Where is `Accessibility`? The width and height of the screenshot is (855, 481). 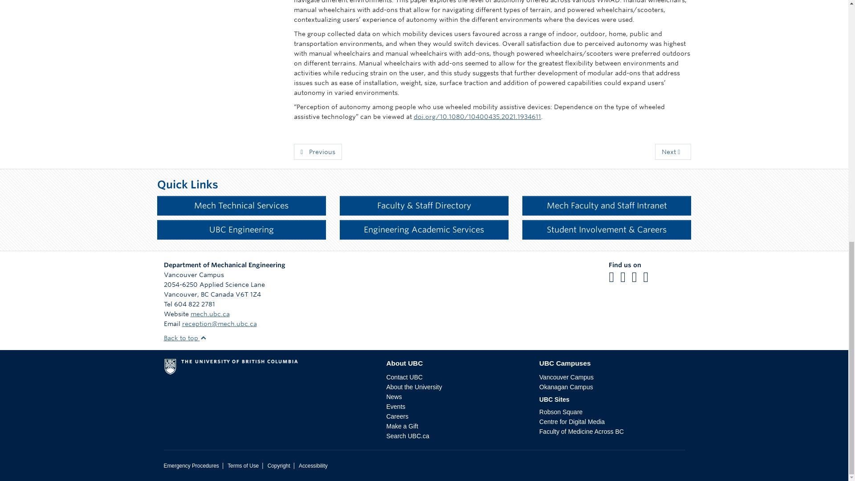 Accessibility is located at coordinates (313, 466).